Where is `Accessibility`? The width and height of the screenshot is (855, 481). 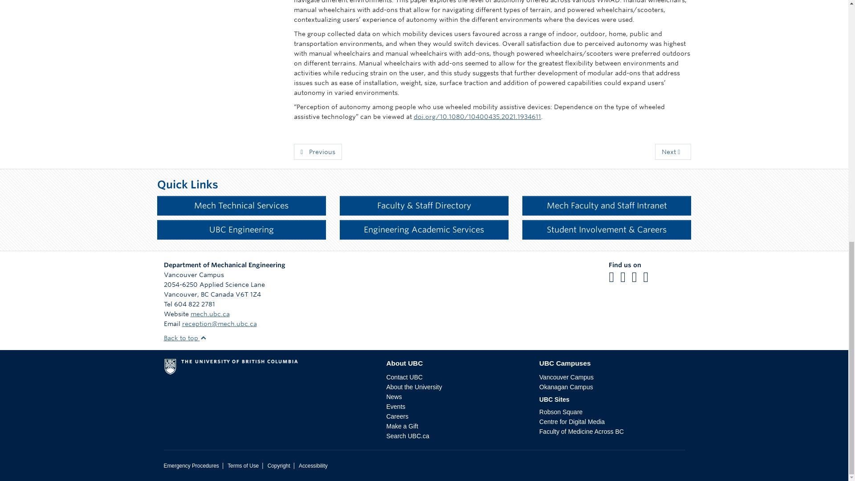 Accessibility is located at coordinates (313, 466).